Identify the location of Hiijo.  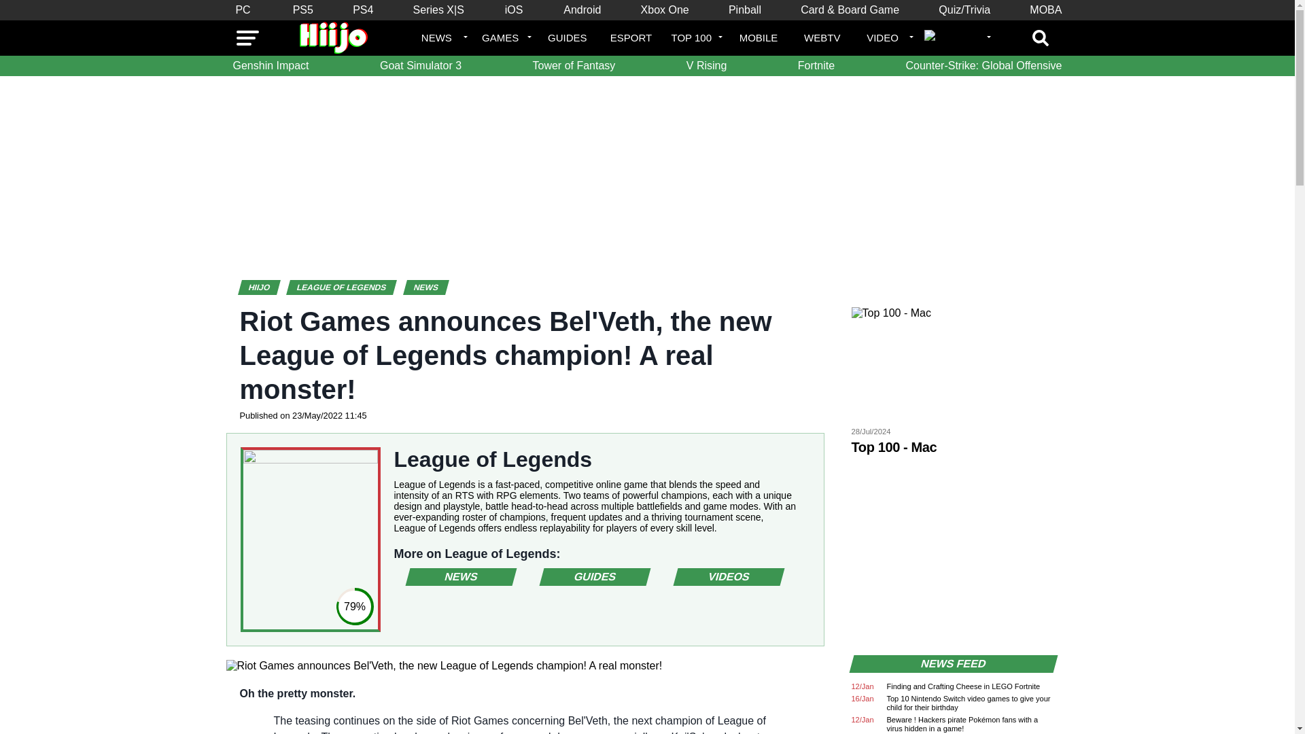
(266, 287).